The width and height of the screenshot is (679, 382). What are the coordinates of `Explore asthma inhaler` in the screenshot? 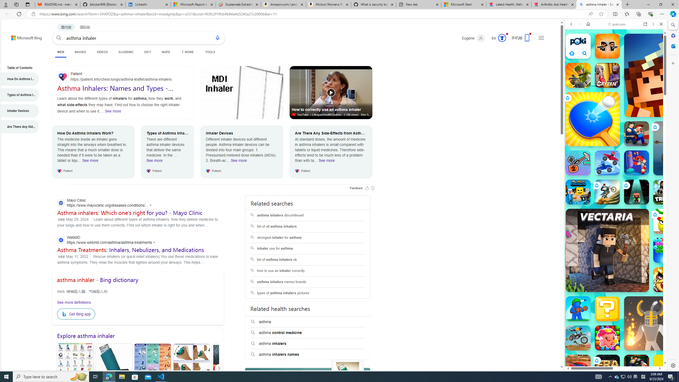 It's located at (138, 336).